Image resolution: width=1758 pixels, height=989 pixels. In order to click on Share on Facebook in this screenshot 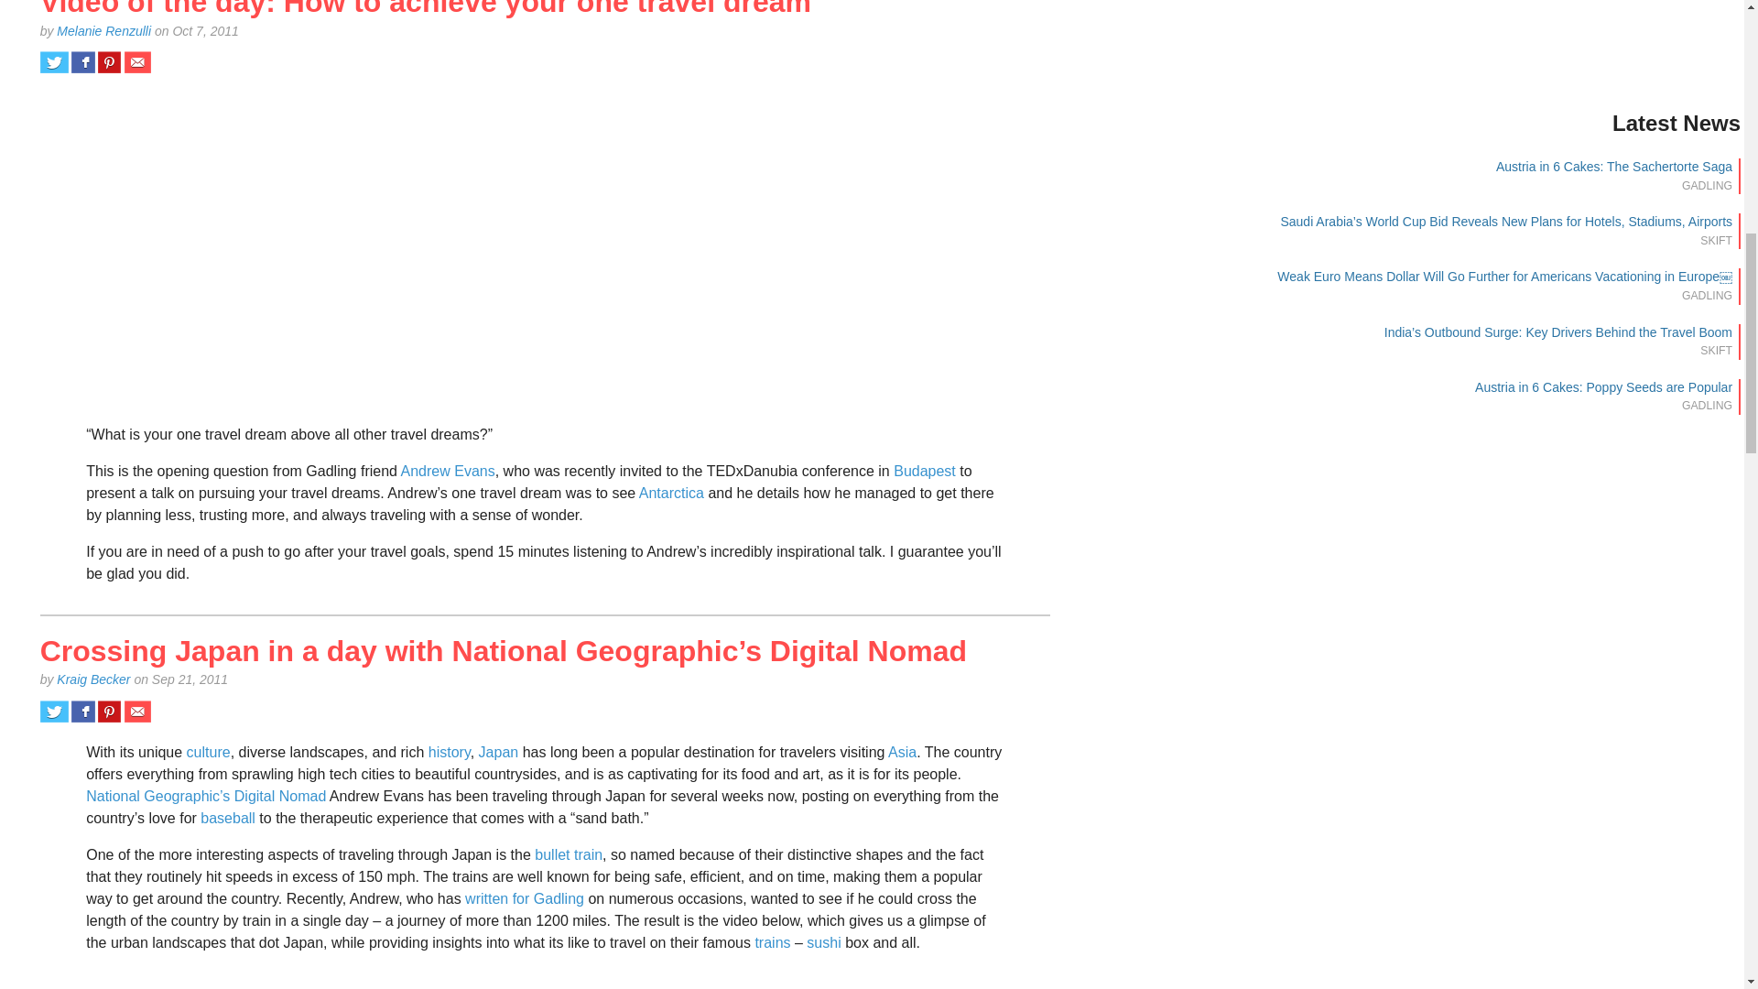, I will do `click(82, 62)`.